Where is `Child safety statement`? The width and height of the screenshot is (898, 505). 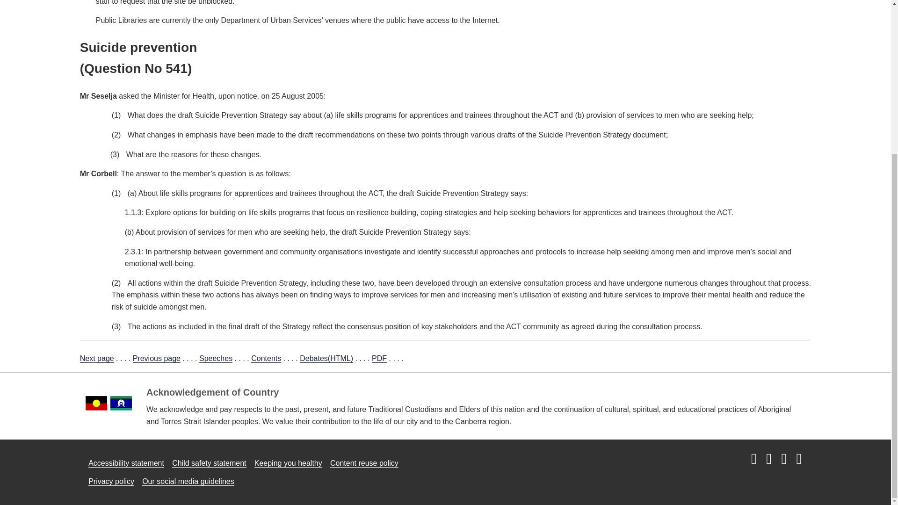 Child safety statement is located at coordinates (209, 463).